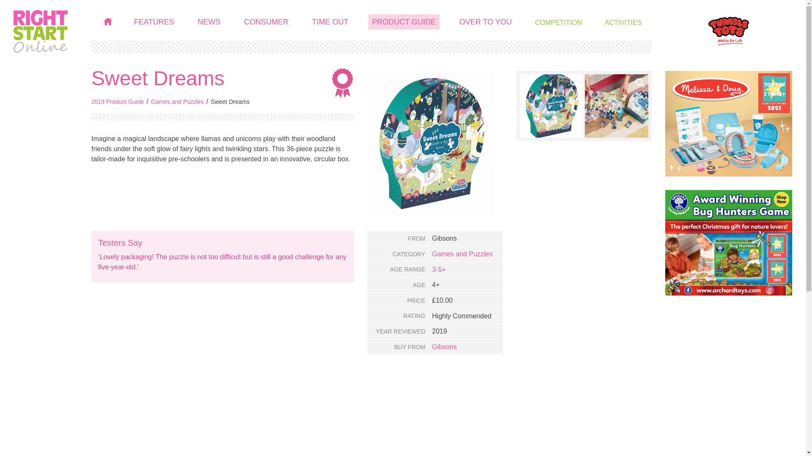 This screenshot has height=456, width=812. What do you see at coordinates (623, 23) in the screenshot?
I see `ACTIVITIES` at bounding box center [623, 23].